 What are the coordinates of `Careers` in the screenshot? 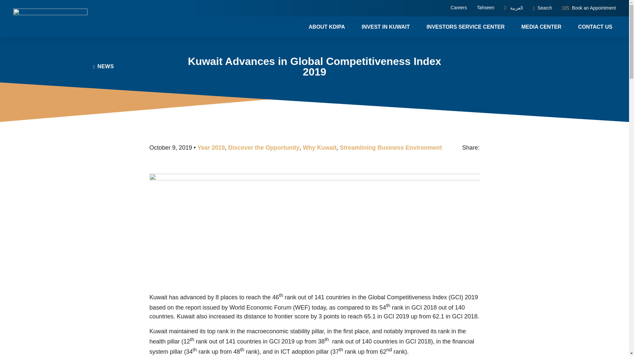 It's located at (458, 8).